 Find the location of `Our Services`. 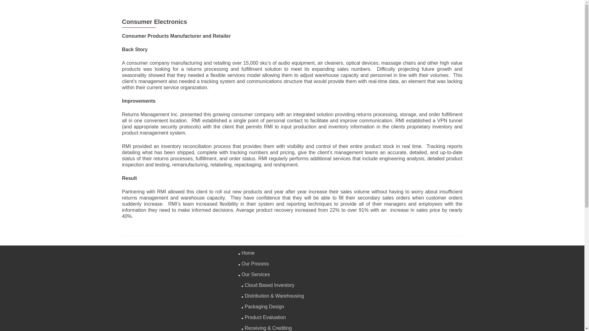

Our Services is located at coordinates (256, 274).